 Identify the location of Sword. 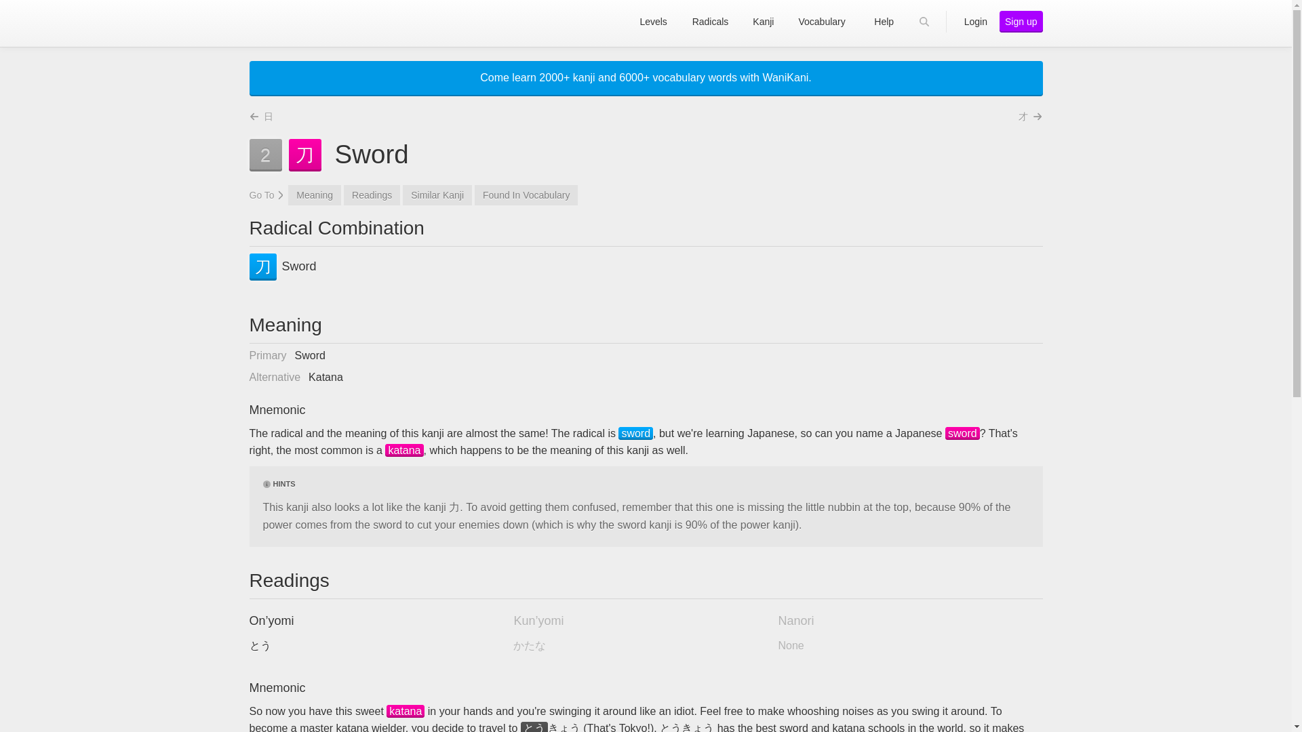
(283, 266).